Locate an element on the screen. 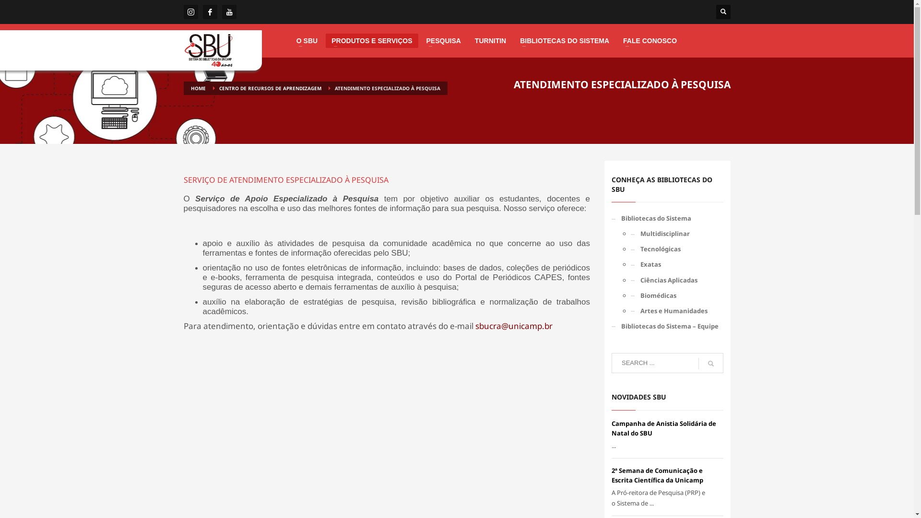 This screenshot has width=921, height=518. Multidisciplinar is located at coordinates (677, 234).